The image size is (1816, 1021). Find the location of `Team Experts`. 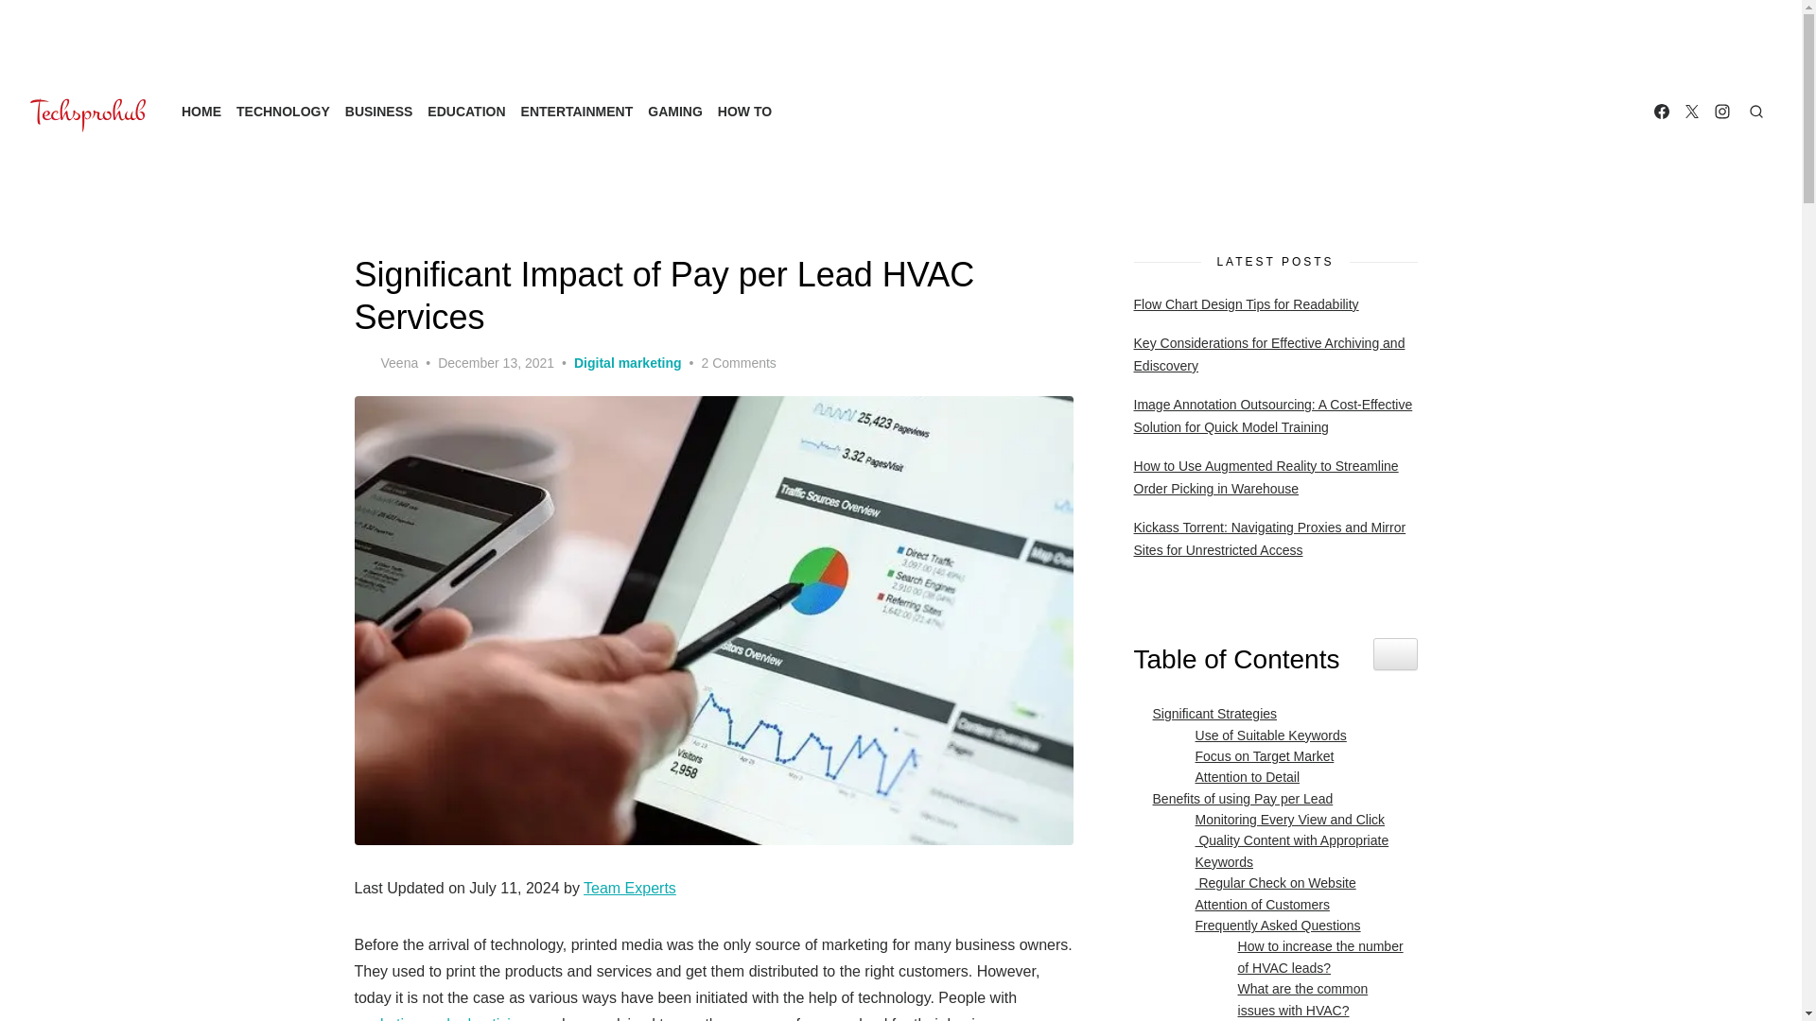

Team Experts is located at coordinates (629, 888).